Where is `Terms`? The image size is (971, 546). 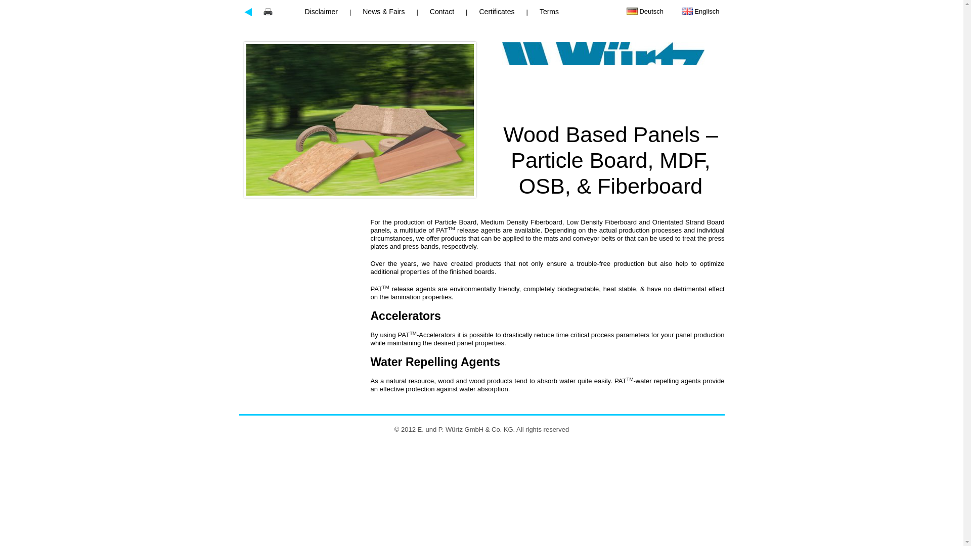 Terms is located at coordinates (549, 12).